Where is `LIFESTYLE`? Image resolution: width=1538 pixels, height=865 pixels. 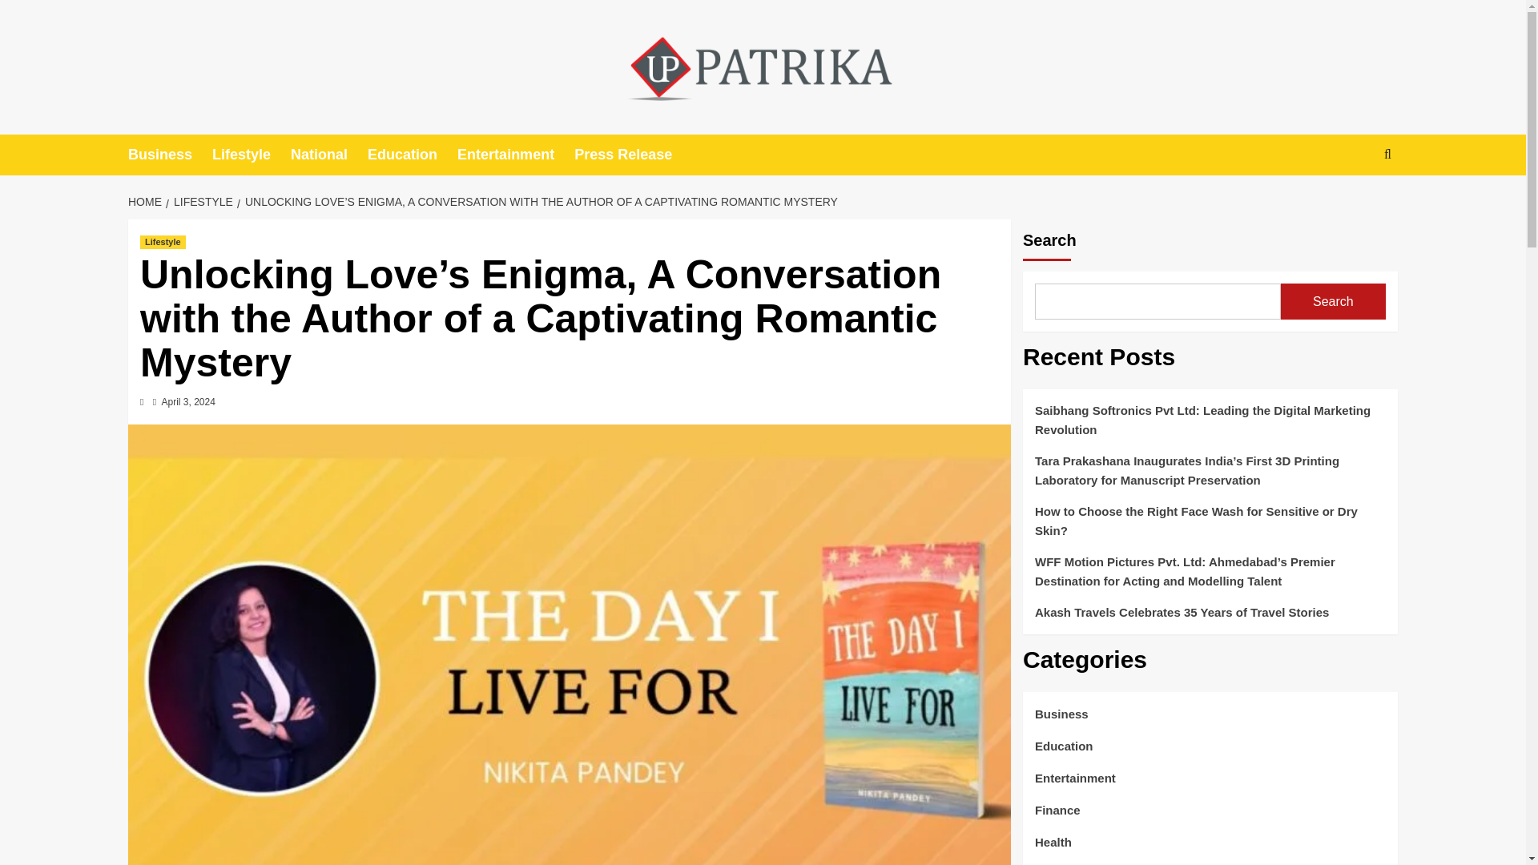
LIFESTYLE is located at coordinates (201, 202).